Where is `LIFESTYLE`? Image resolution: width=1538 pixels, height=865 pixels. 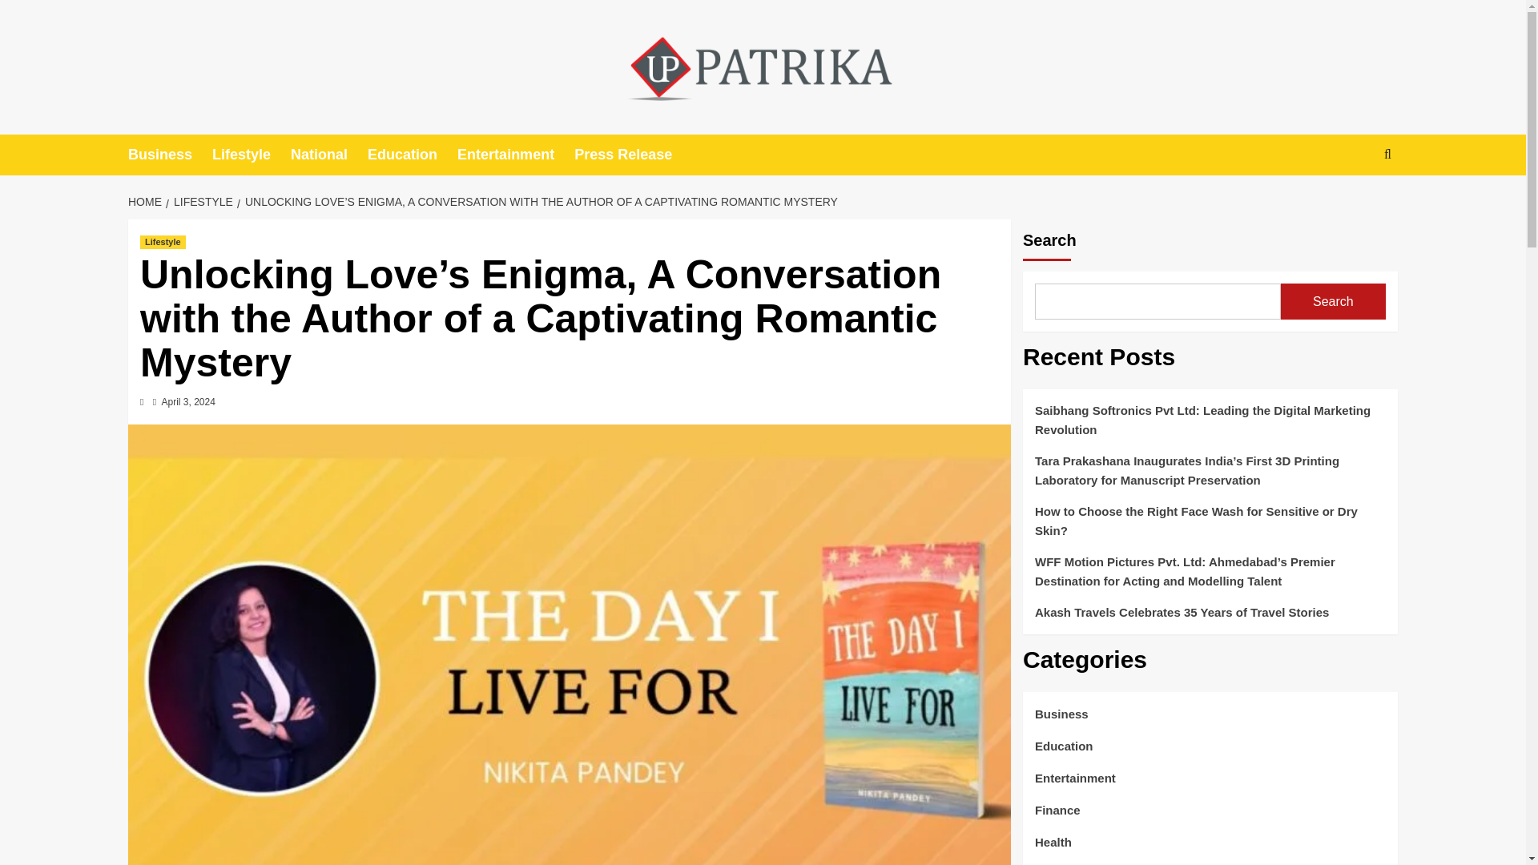
LIFESTYLE is located at coordinates (201, 202).